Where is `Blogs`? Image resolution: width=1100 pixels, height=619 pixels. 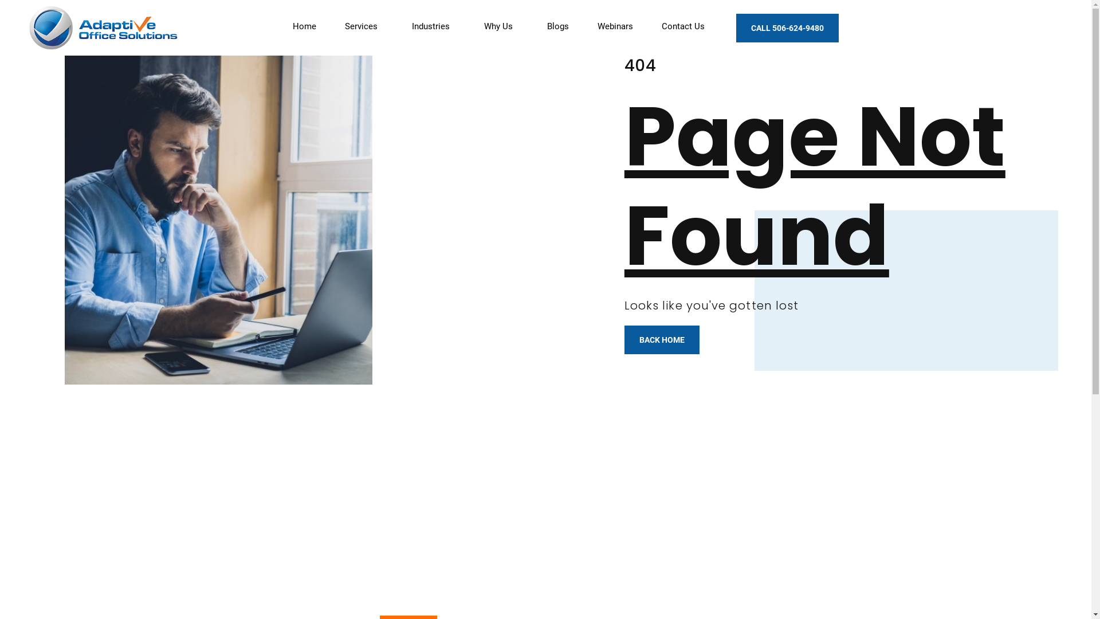
Blogs is located at coordinates (558, 26).